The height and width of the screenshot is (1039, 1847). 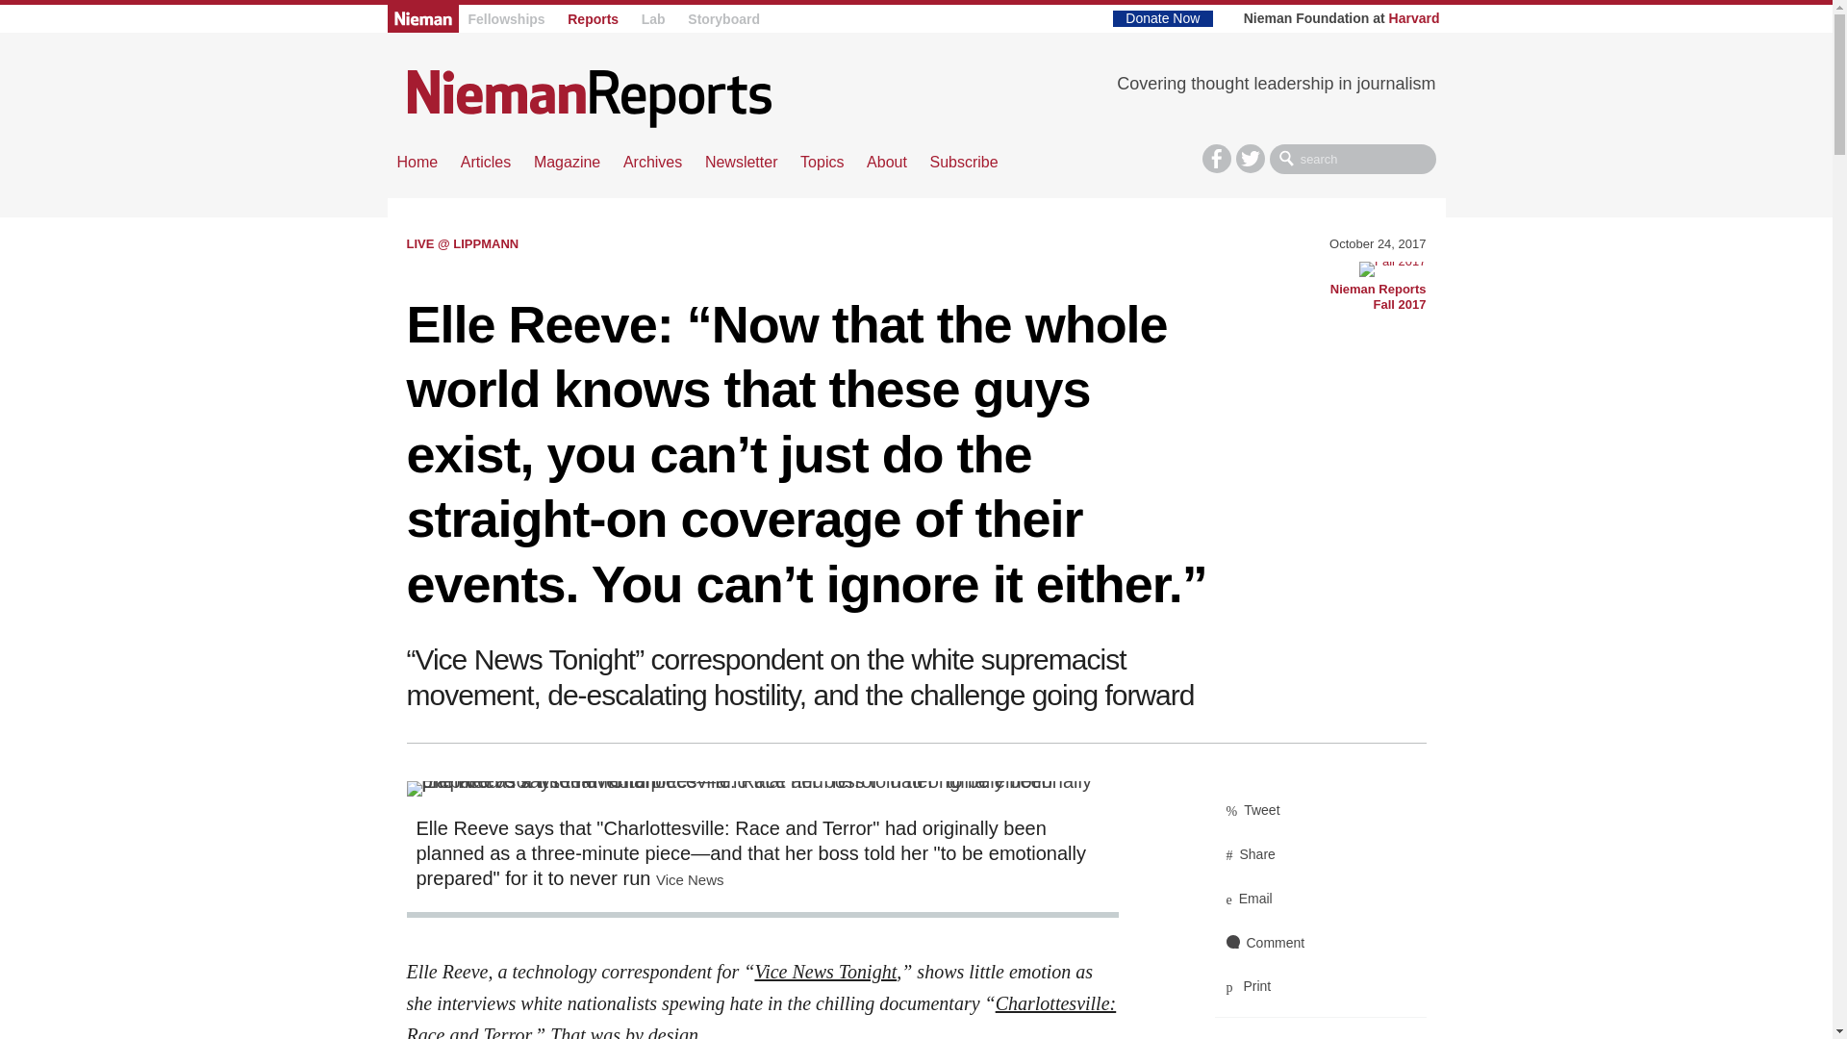 What do you see at coordinates (1414, 17) in the screenshot?
I see `Share` at bounding box center [1414, 17].